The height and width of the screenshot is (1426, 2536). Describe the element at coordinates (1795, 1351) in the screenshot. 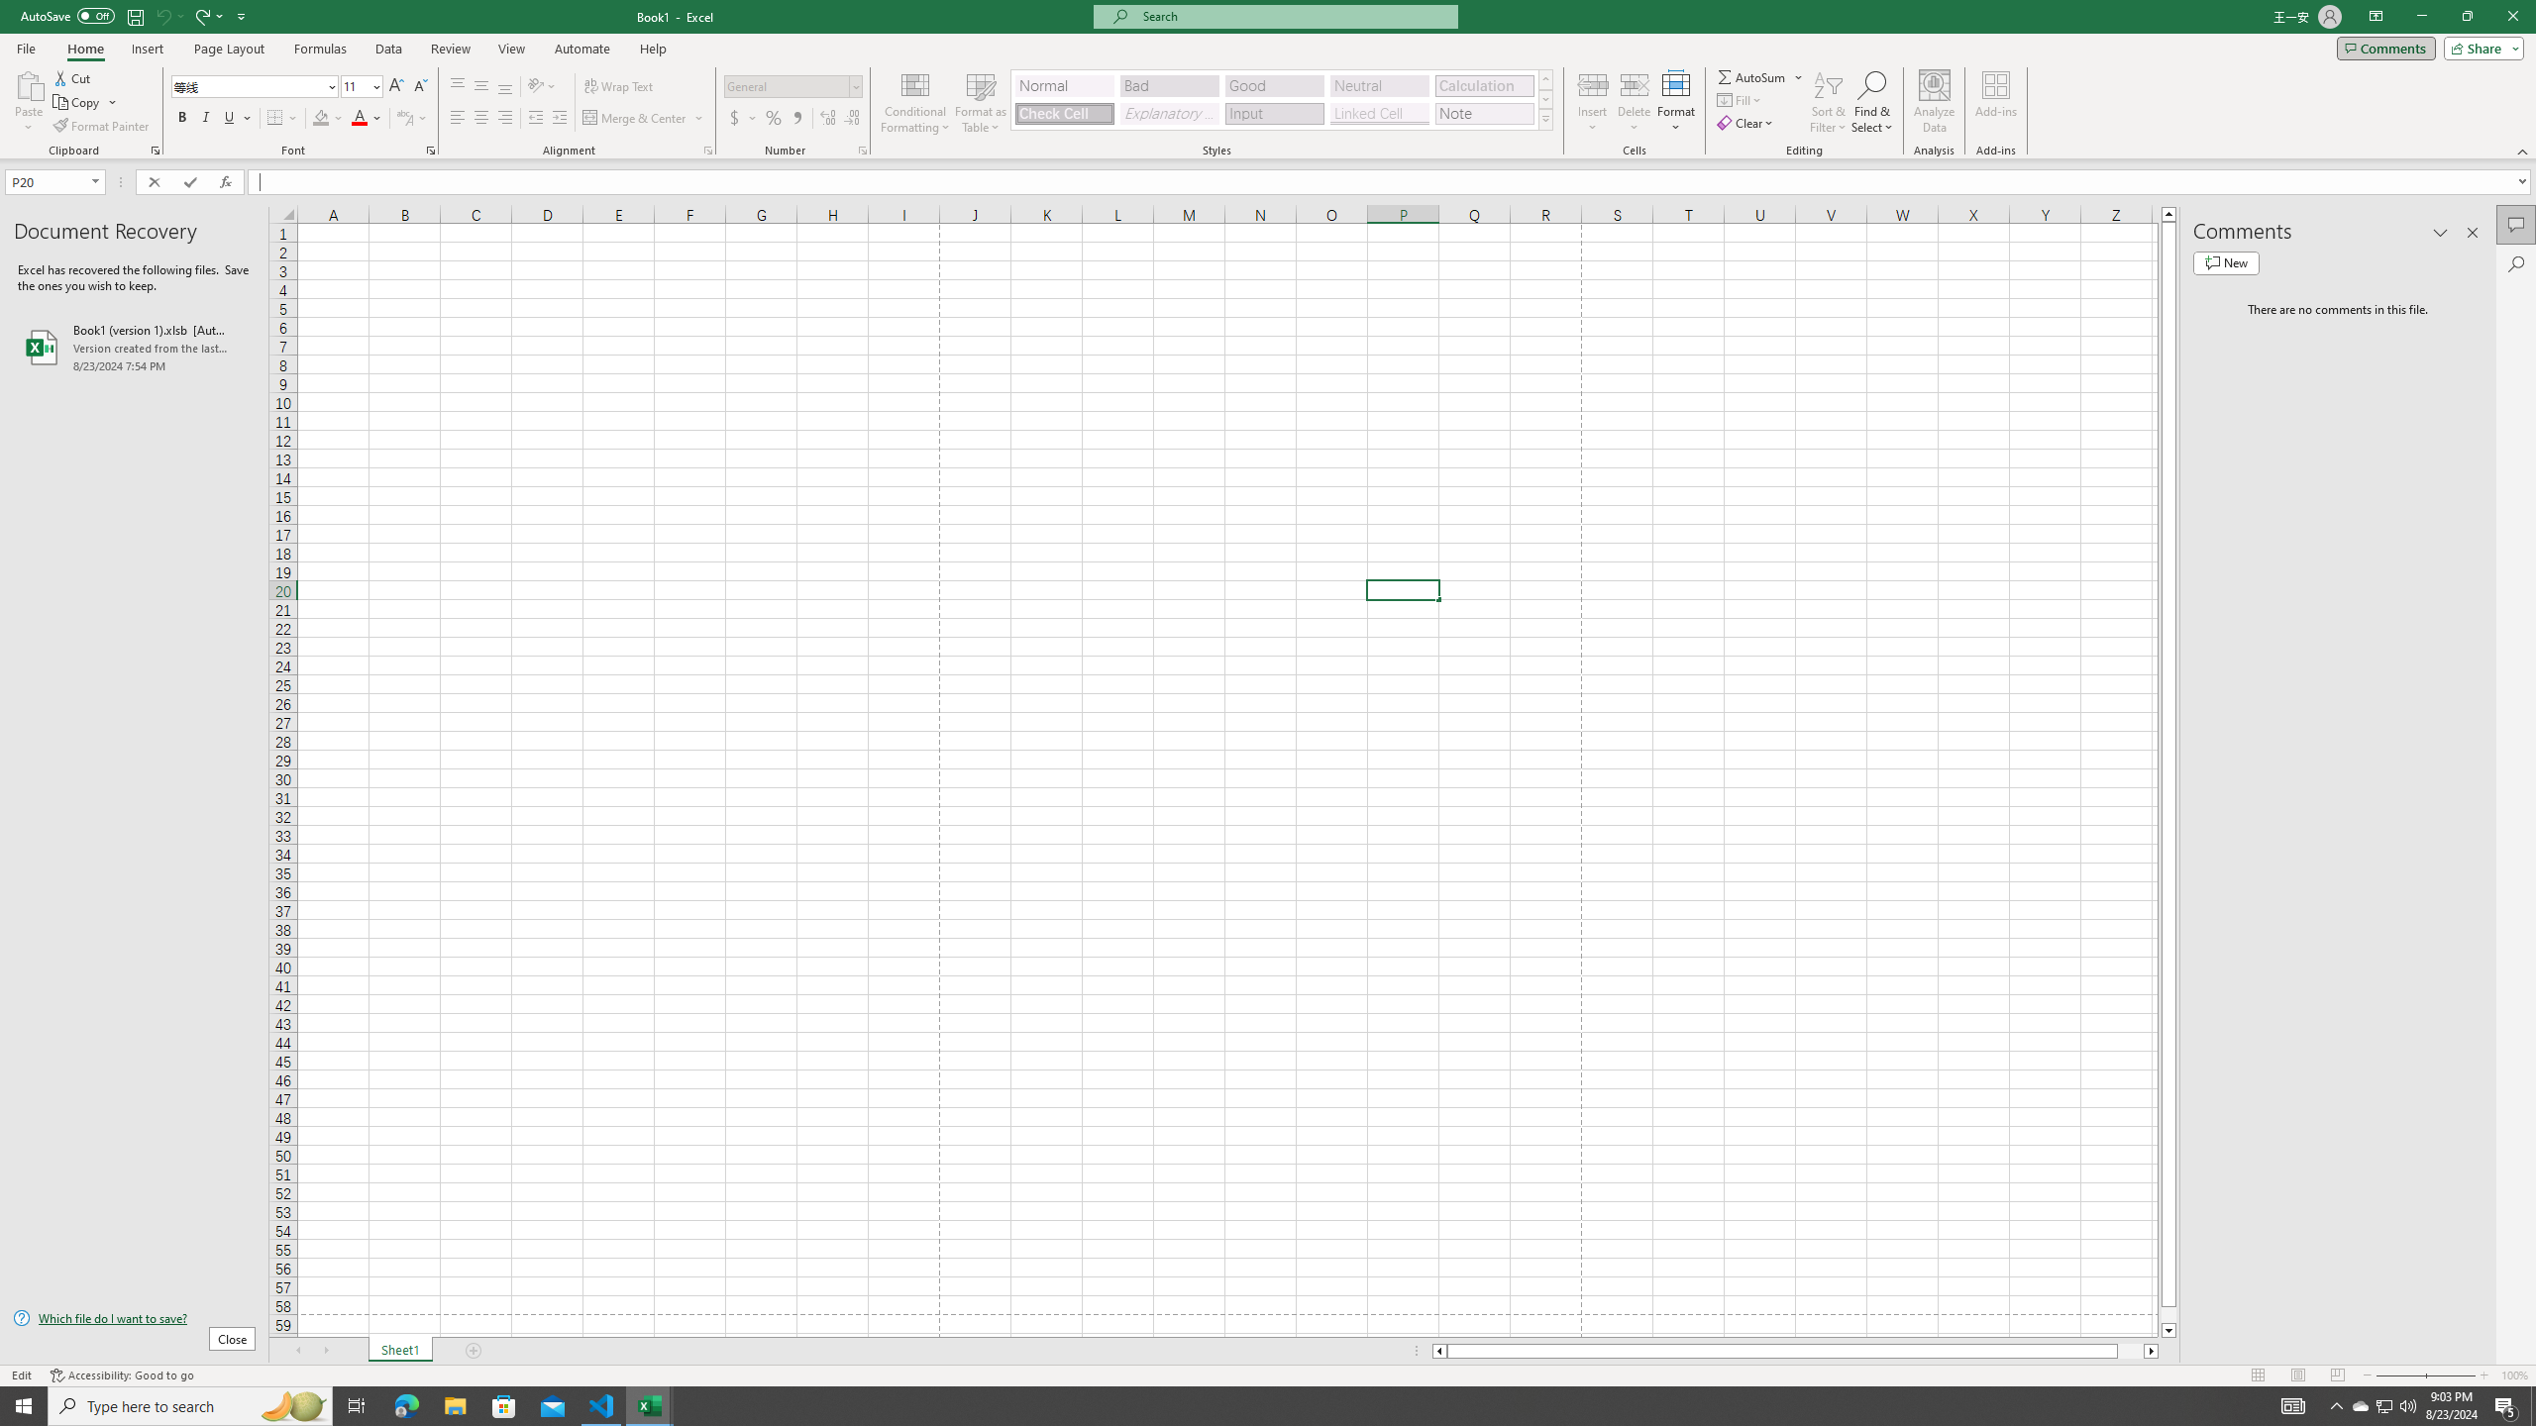

I see `Class: NetUIScrollBar` at that location.